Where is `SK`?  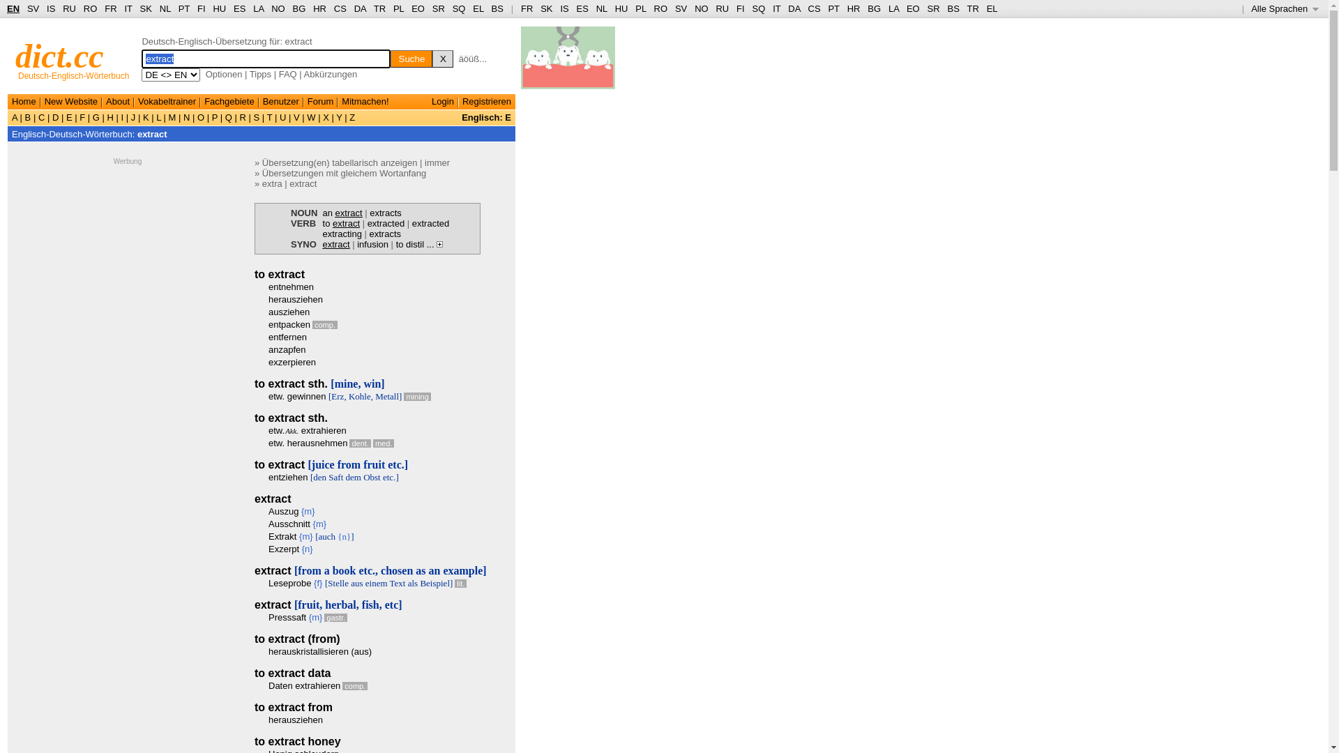
SK is located at coordinates (146, 8).